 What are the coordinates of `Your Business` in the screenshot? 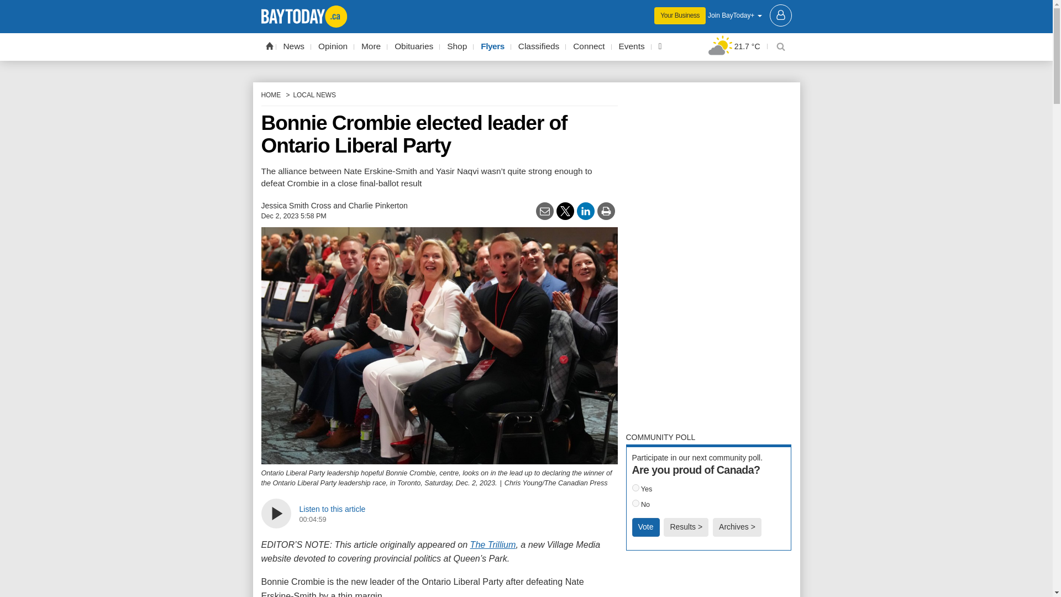 It's located at (680, 15).